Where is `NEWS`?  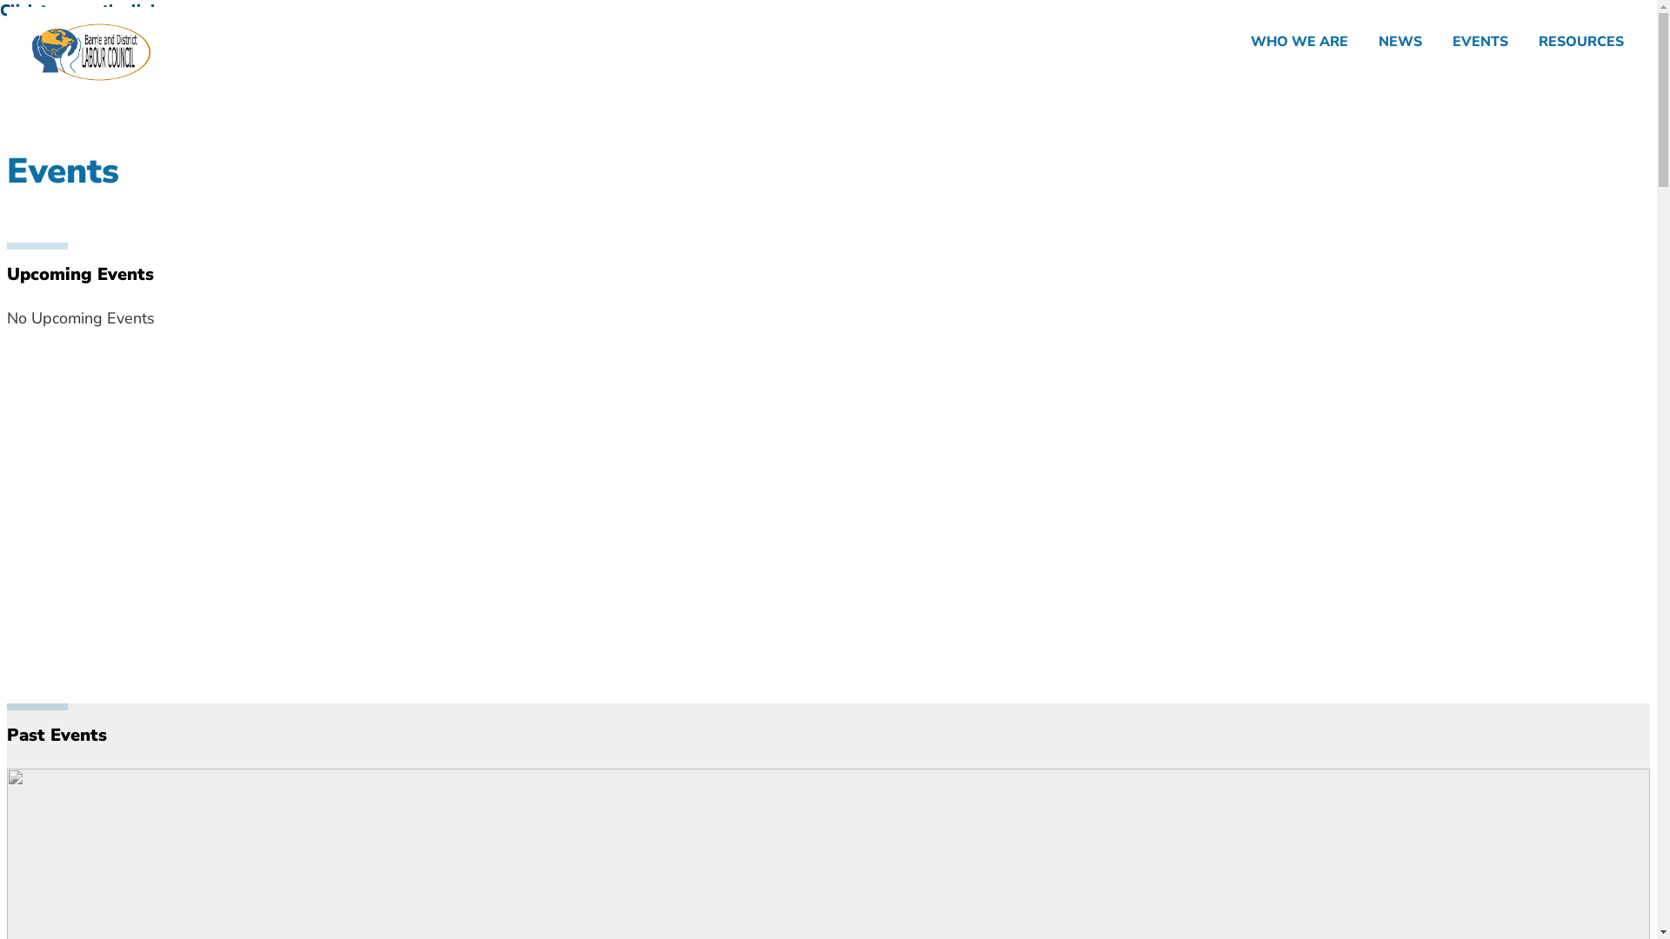
NEWS is located at coordinates (1400, 42).